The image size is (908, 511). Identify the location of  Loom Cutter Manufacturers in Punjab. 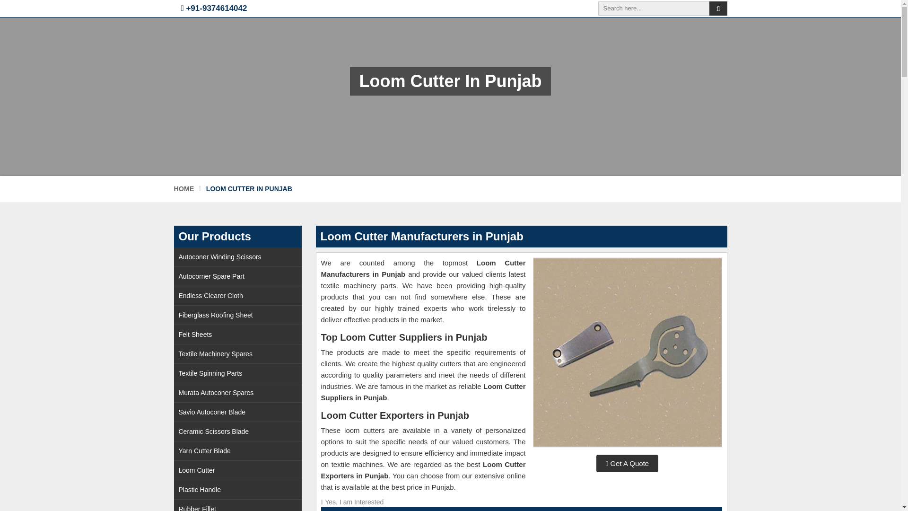
(627, 352).